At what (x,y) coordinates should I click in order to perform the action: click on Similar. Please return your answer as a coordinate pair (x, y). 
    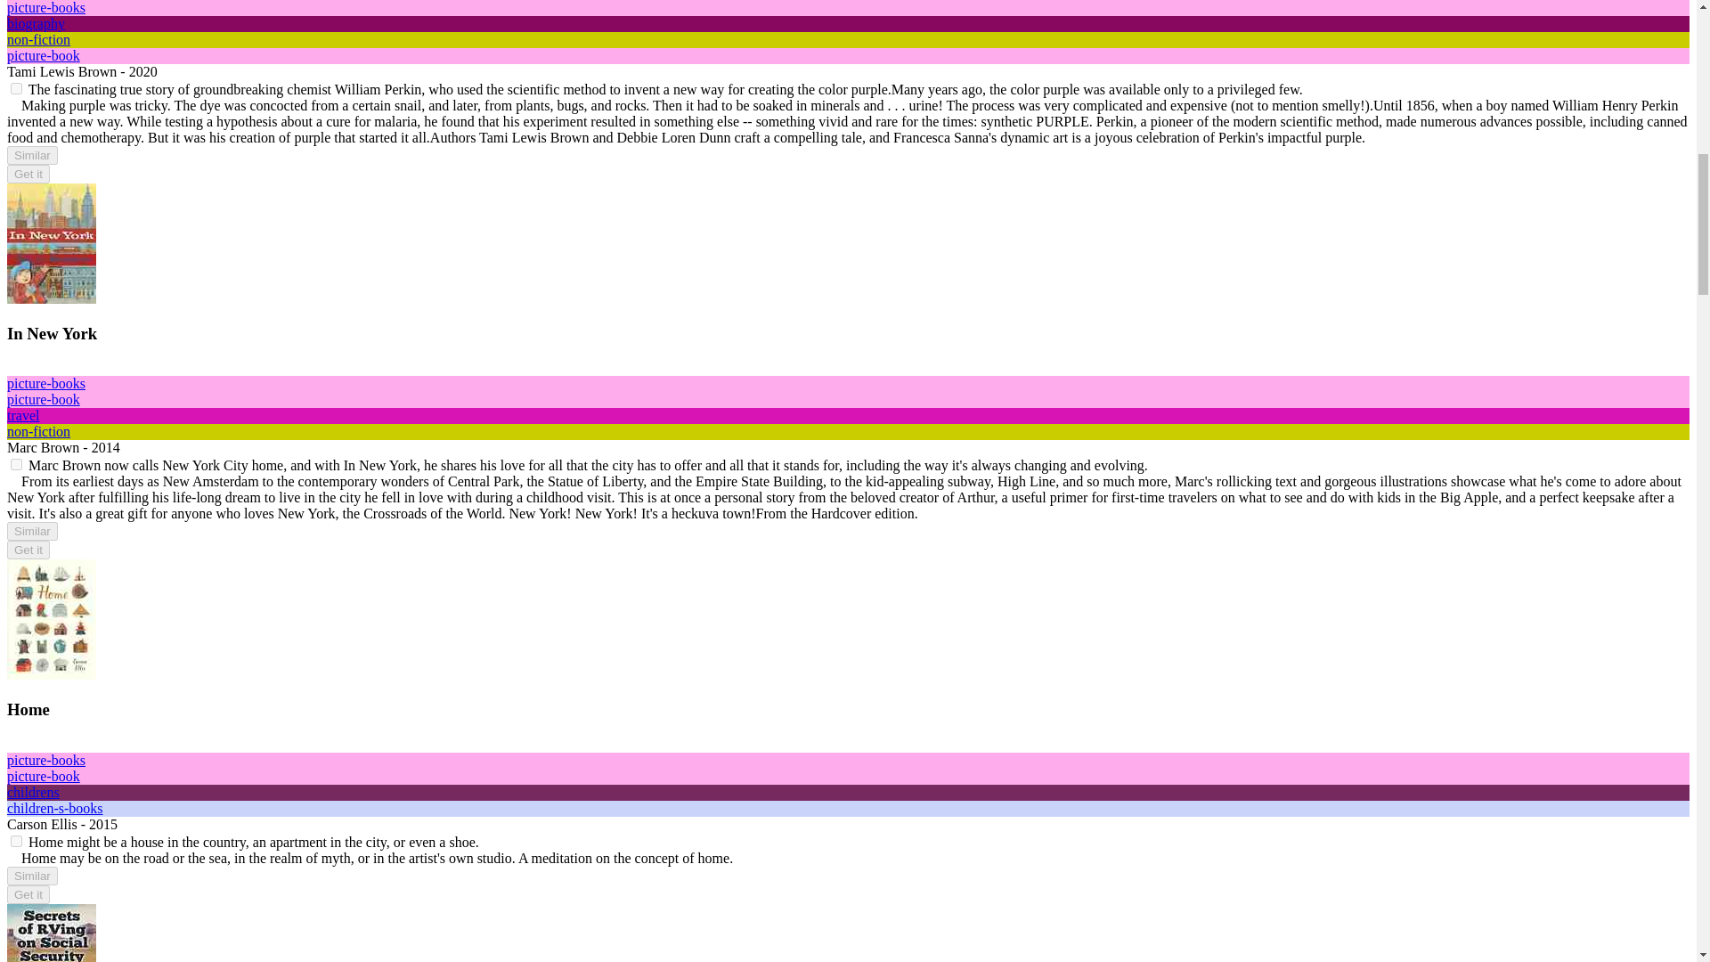
    Looking at the image, I should click on (32, 531).